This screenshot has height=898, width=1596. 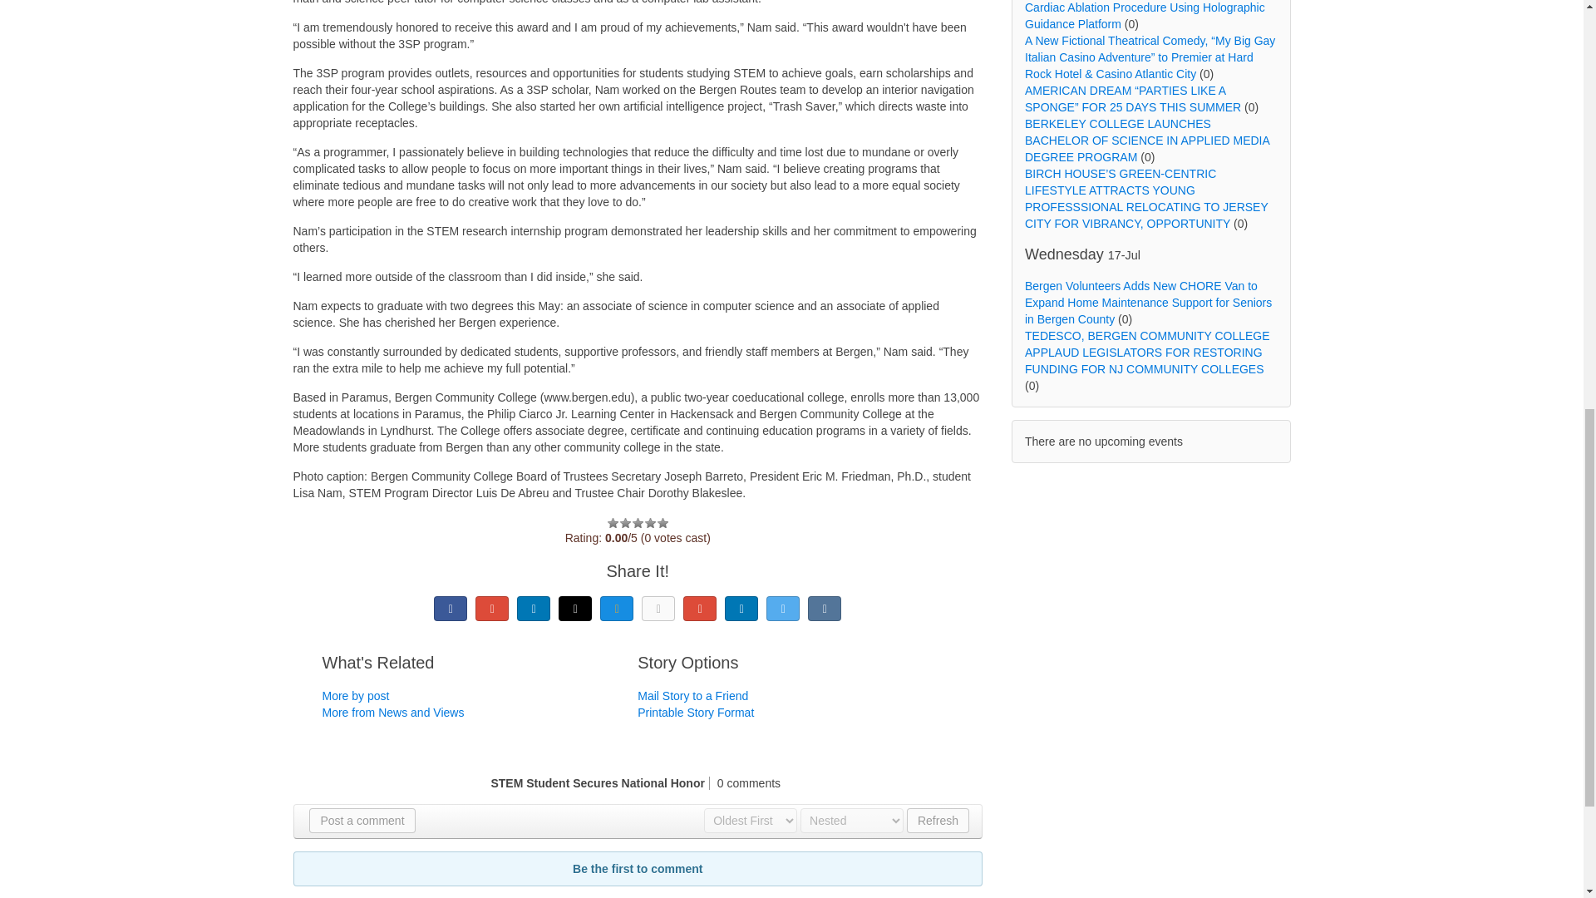 What do you see at coordinates (575, 609) in the screenshot?
I see `Live Journal` at bounding box center [575, 609].